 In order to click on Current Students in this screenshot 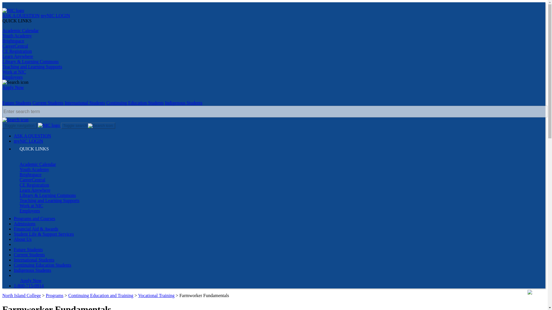, I will do `click(48, 103)`.